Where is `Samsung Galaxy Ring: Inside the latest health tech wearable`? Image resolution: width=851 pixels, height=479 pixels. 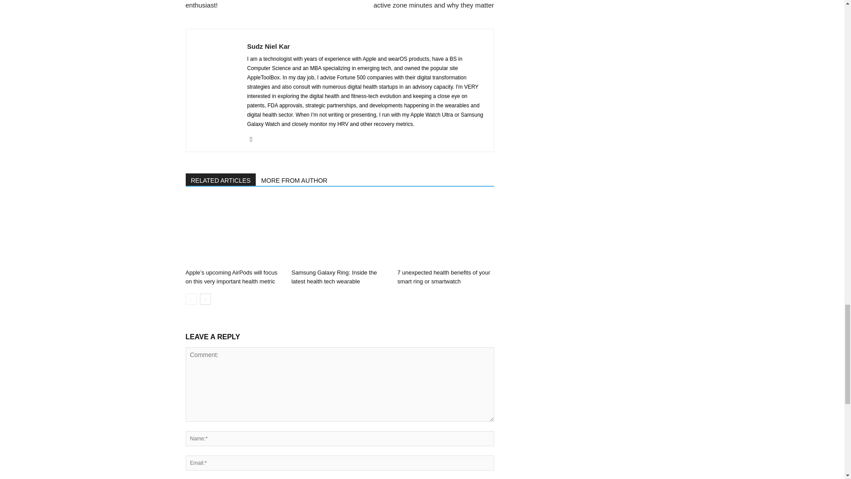 Samsung Galaxy Ring: Inside the latest health tech wearable is located at coordinates (334, 277).